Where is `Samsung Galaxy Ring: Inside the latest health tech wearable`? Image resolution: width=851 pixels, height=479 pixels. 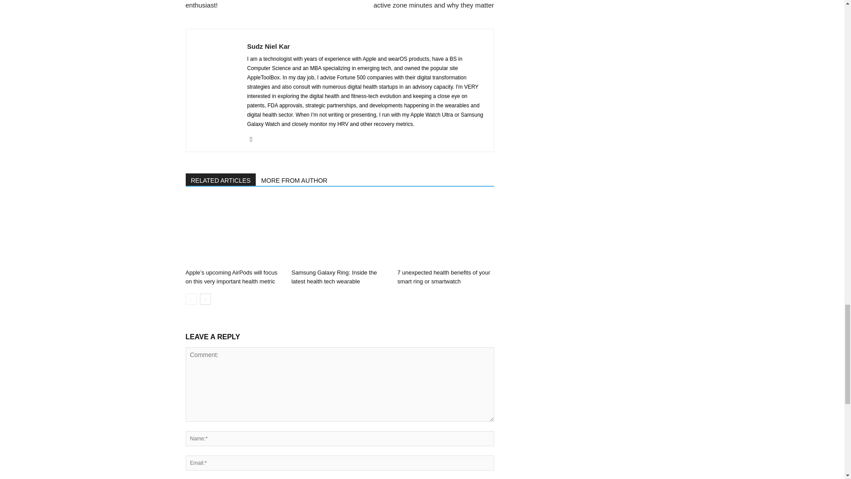 Samsung Galaxy Ring: Inside the latest health tech wearable is located at coordinates (334, 277).